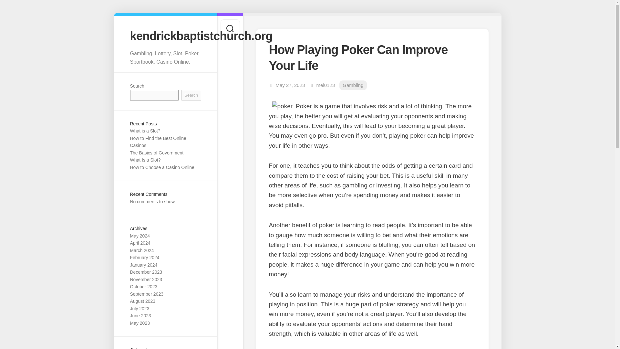 The image size is (620, 349). I want to click on How to Find the Best Online Casinos, so click(158, 142).